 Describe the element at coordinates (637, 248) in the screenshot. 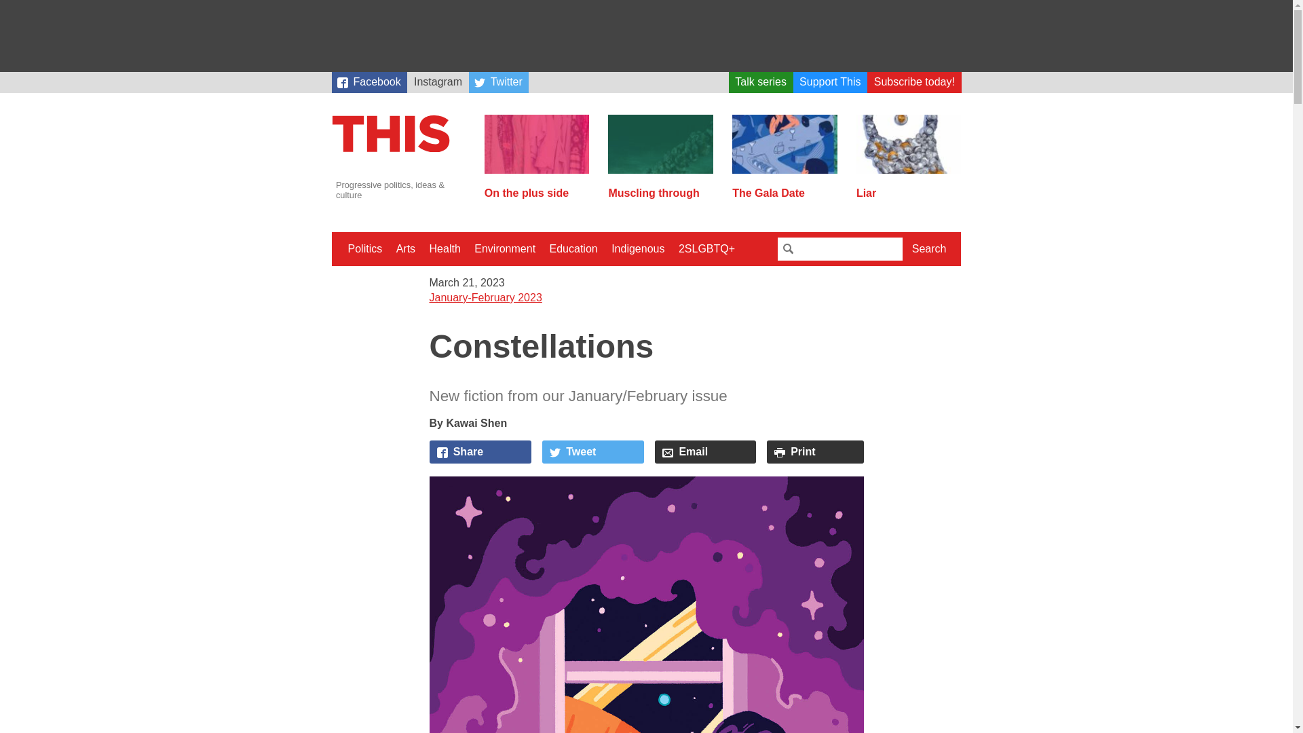

I see `Indigenous` at that location.